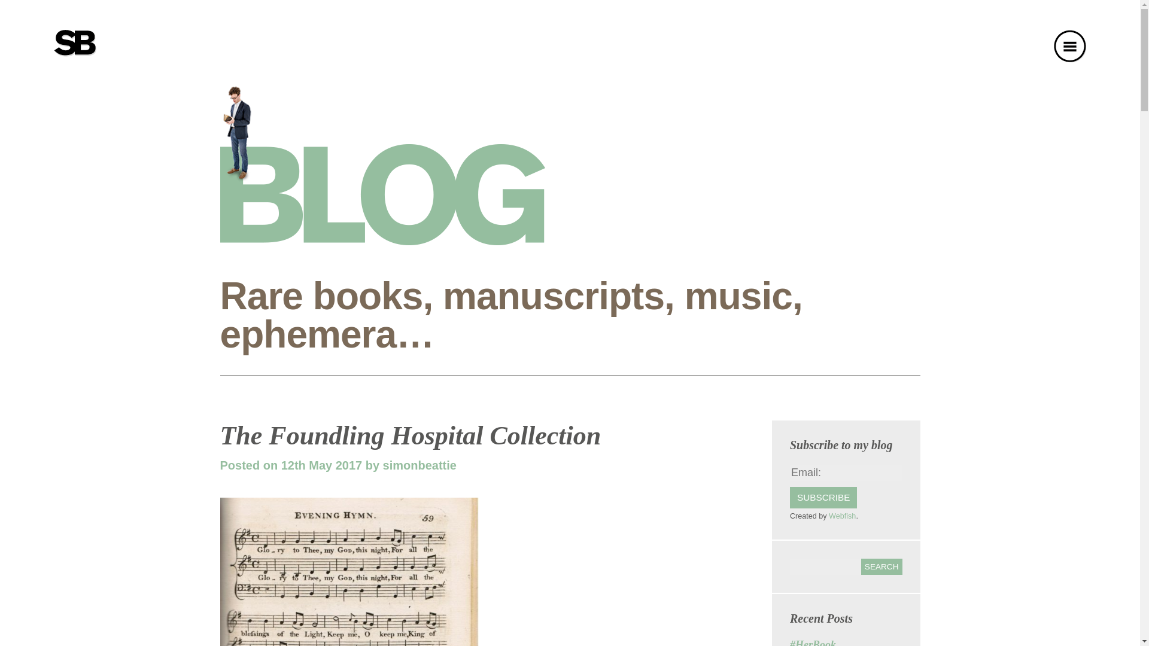  I want to click on Subscribe, so click(823, 498).